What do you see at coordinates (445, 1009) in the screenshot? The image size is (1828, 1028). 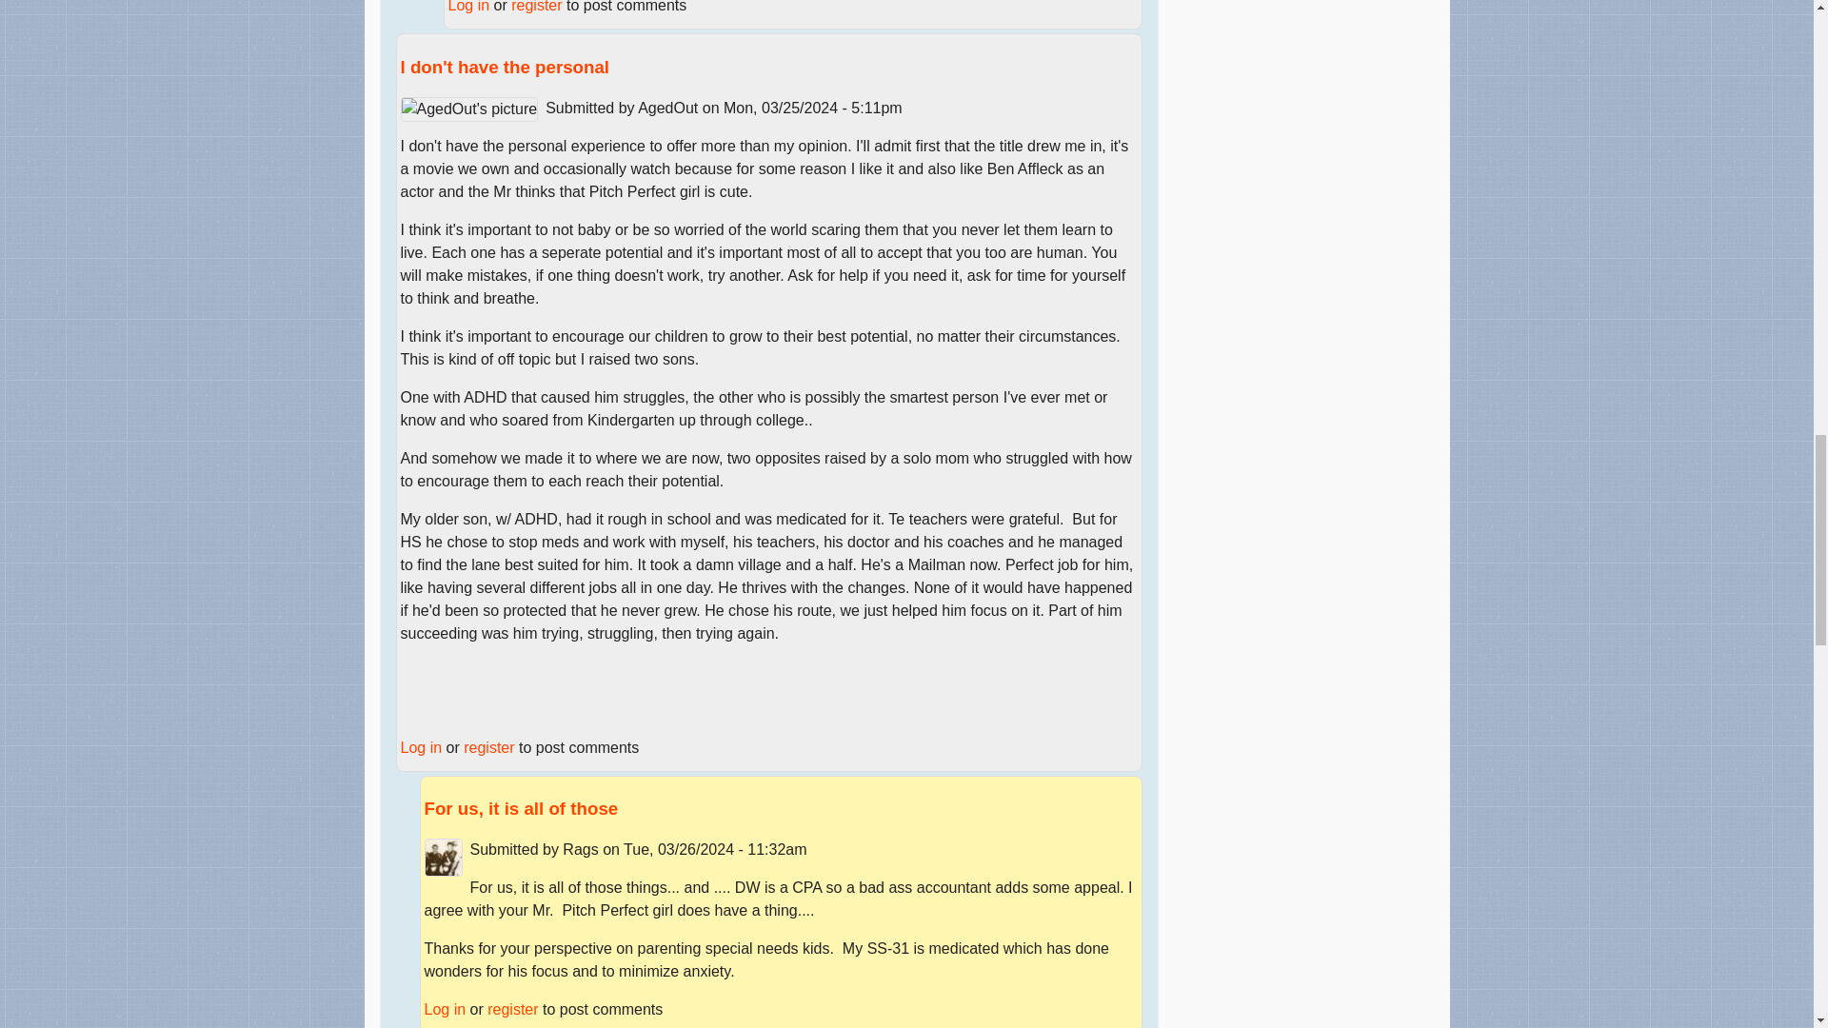 I see `Log in` at bounding box center [445, 1009].